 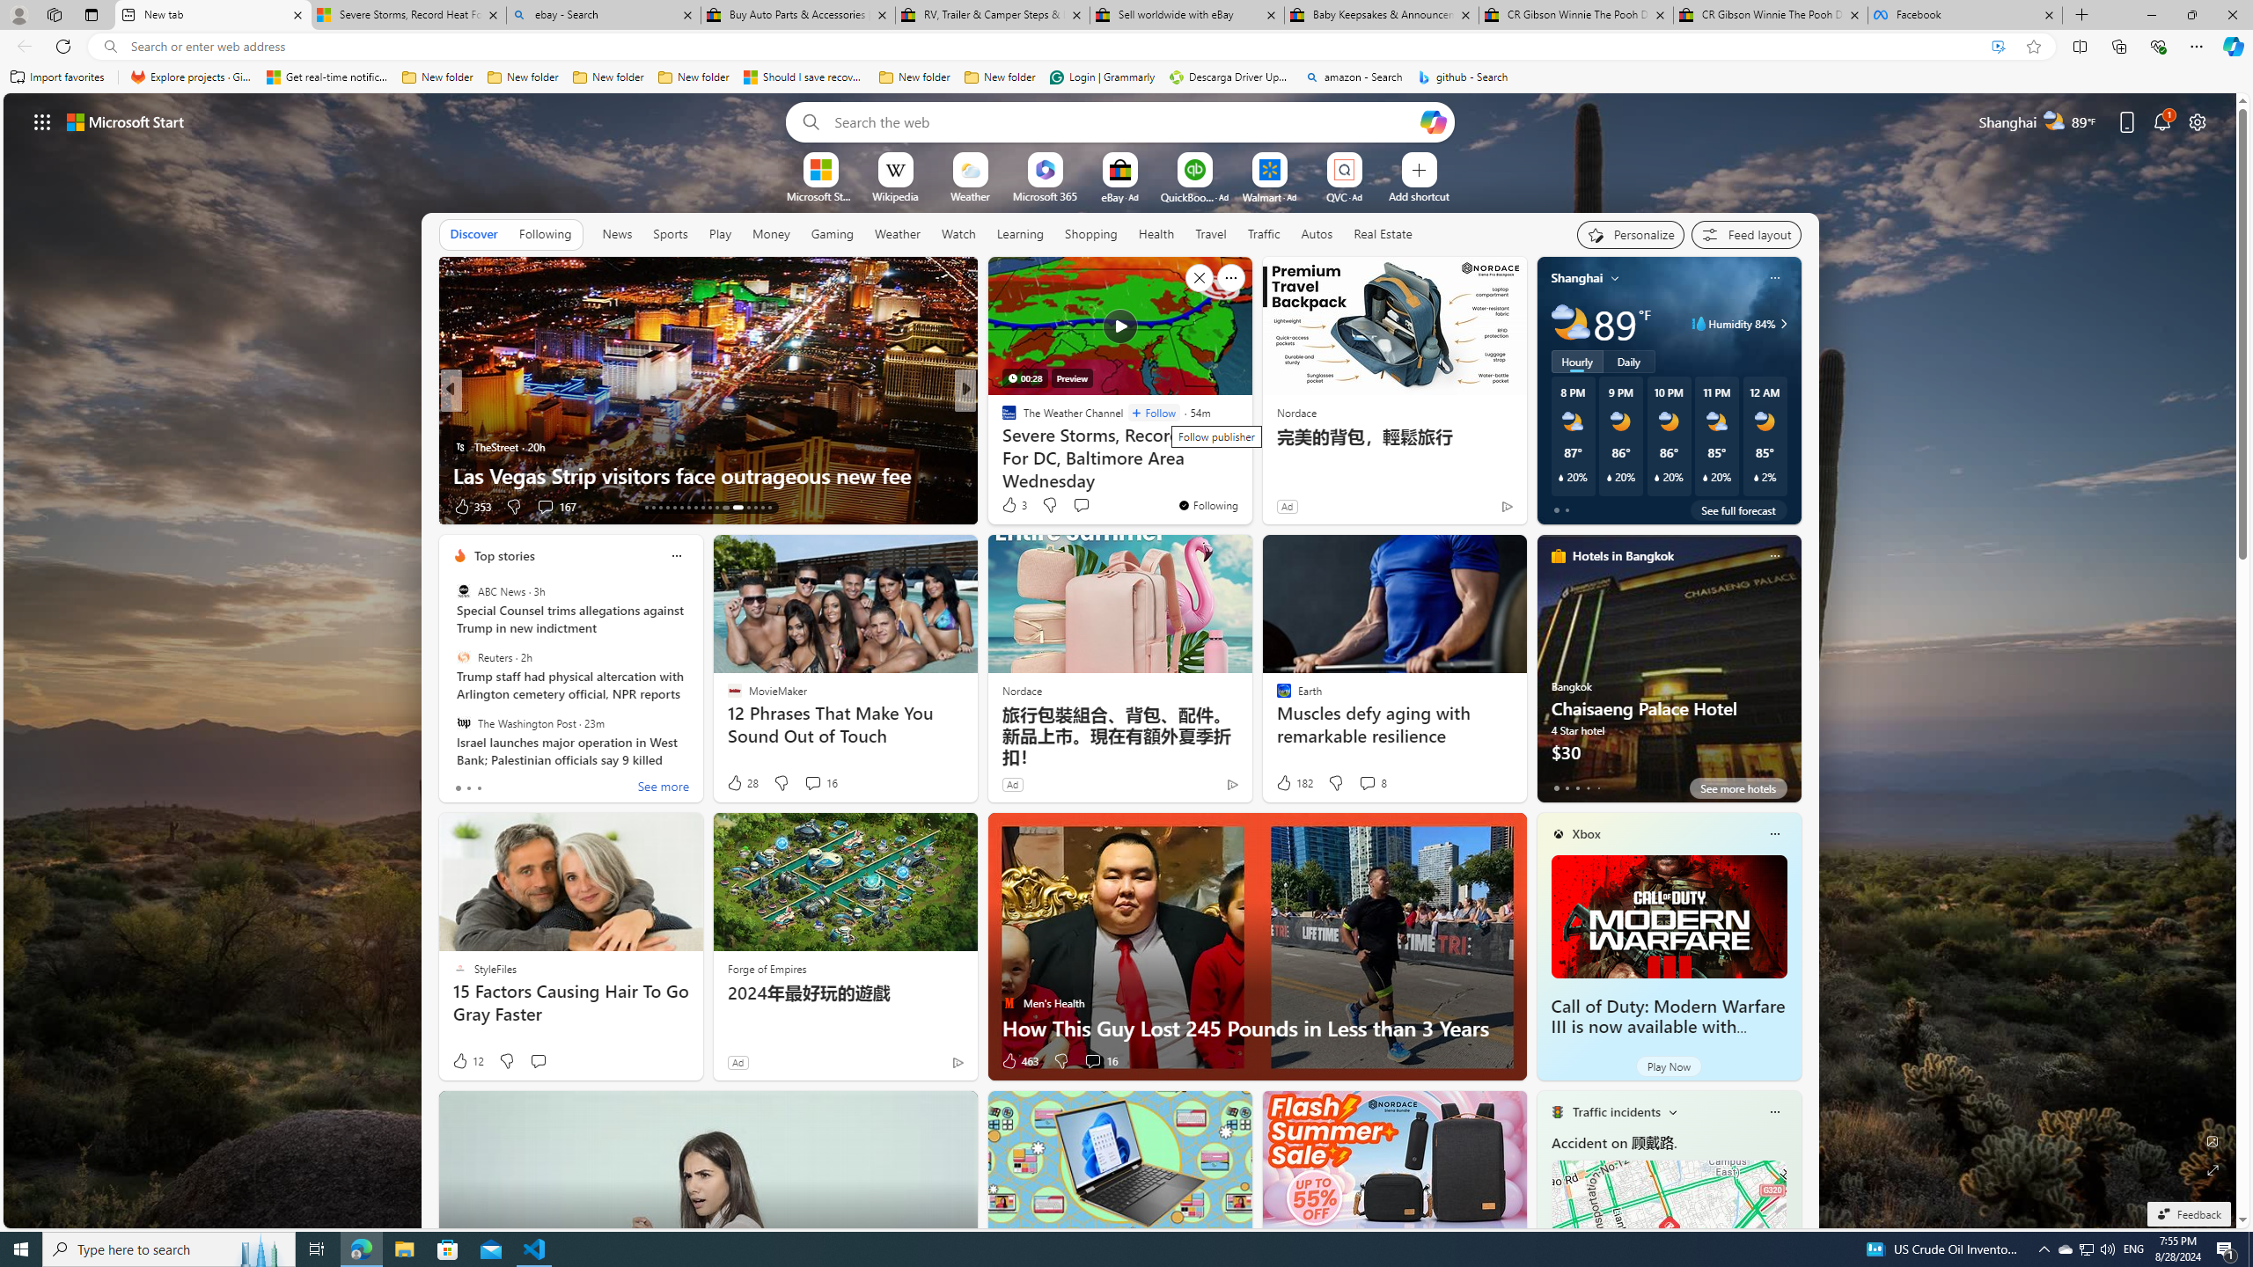 What do you see at coordinates (1010, 507) in the screenshot?
I see `99 Like` at bounding box center [1010, 507].